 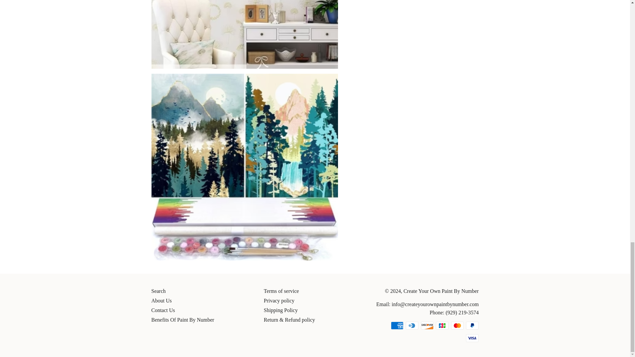 I want to click on Shipping Policy, so click(x=280, y=310).